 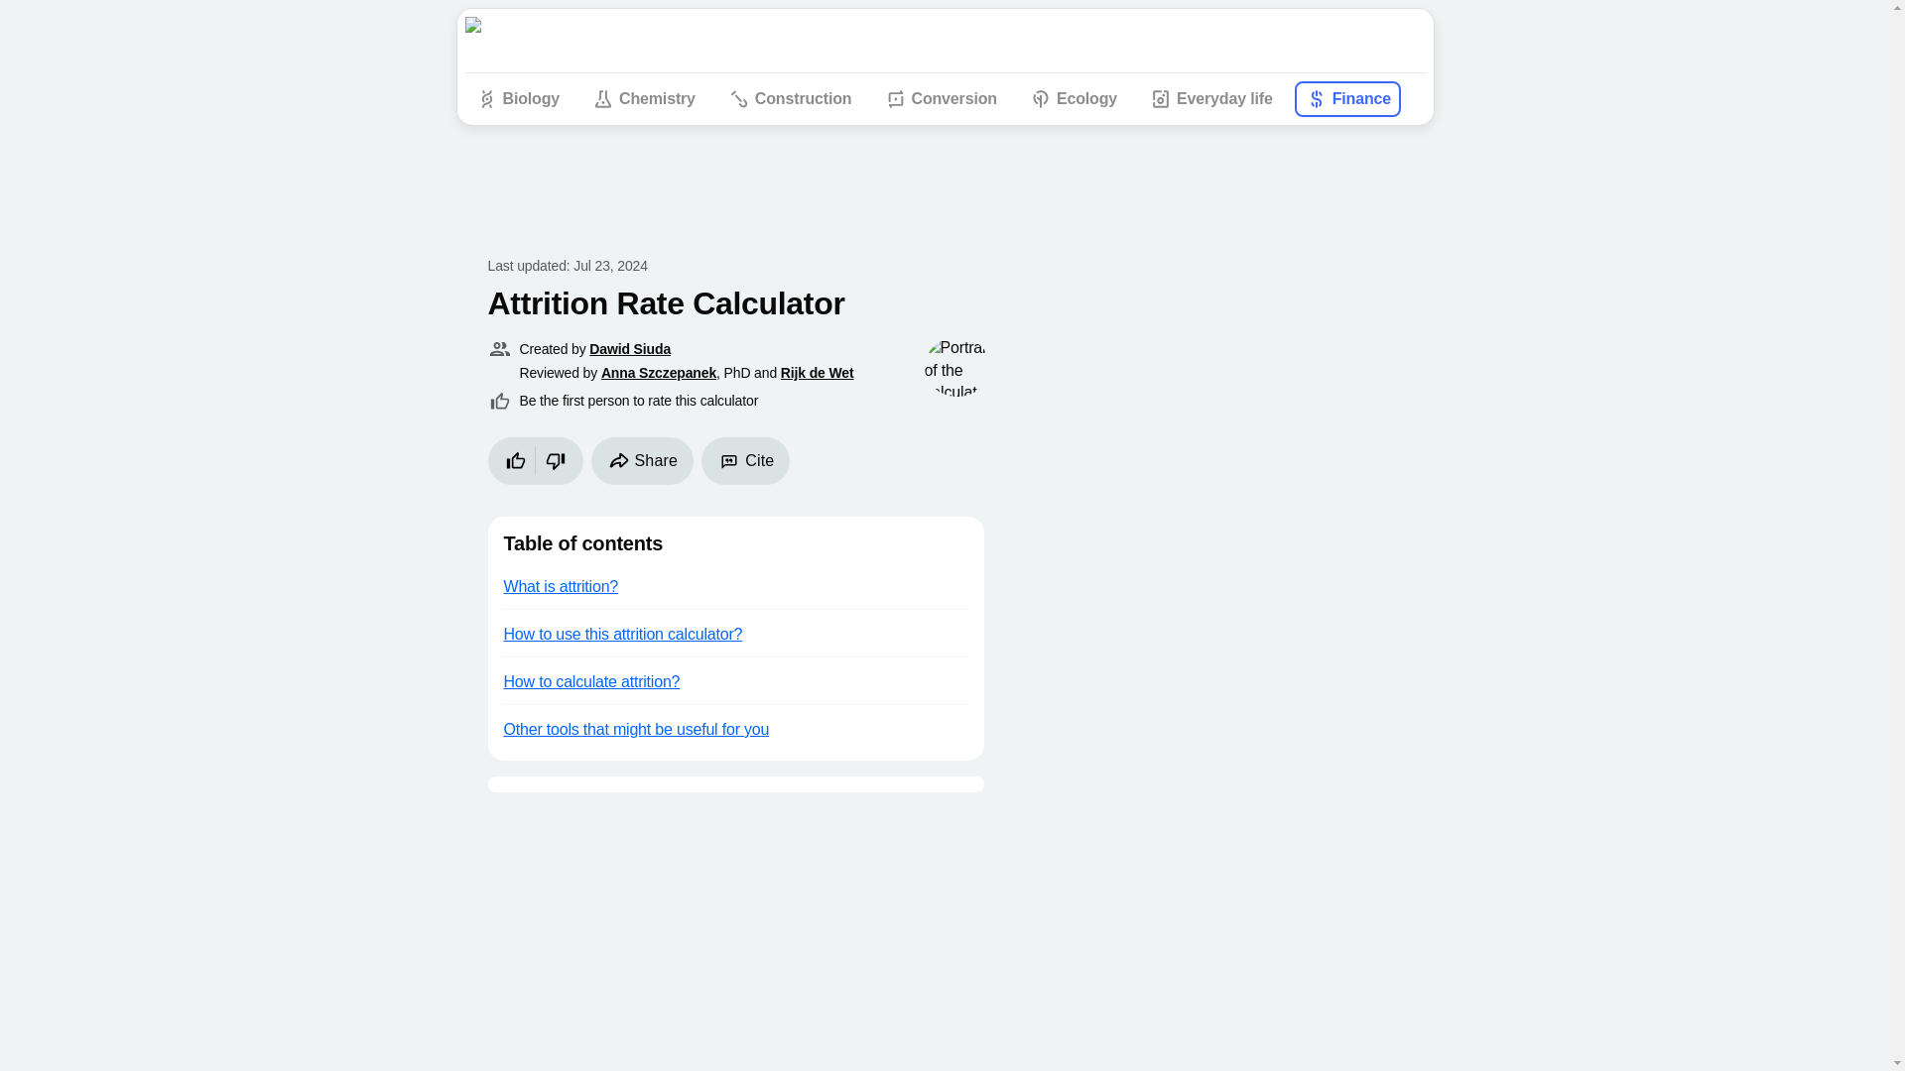 What do you see at coordinates (735, 585) in the screenshot?
I see `What is attrition?` at bounding box center [735, 585].